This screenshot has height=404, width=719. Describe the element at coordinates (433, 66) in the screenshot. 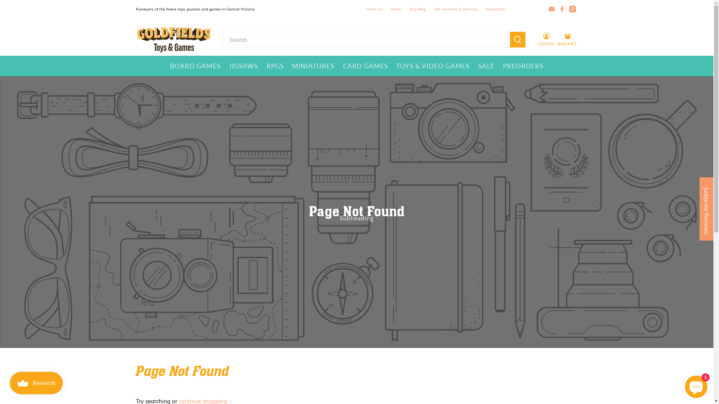

I see `TOYS & VIDEO GAMES` at that location.